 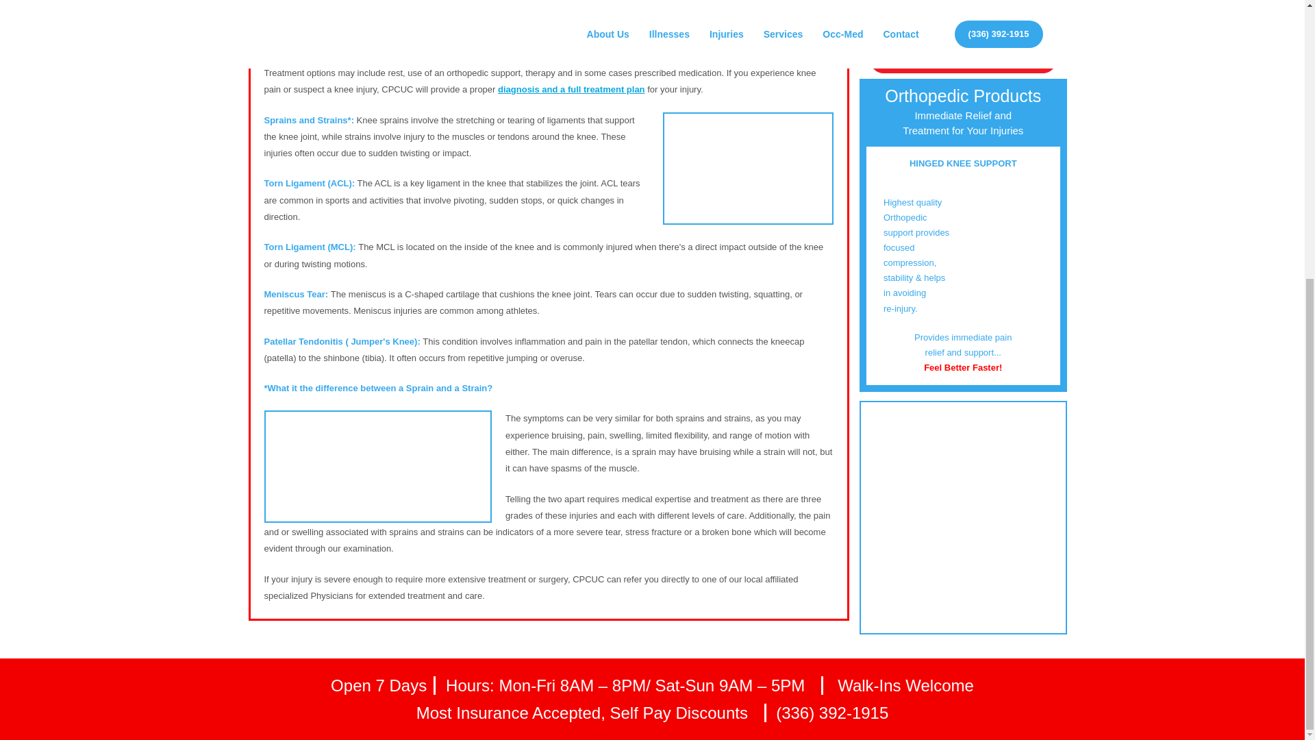 I want to click on Click me, so click(x=963, y=59).